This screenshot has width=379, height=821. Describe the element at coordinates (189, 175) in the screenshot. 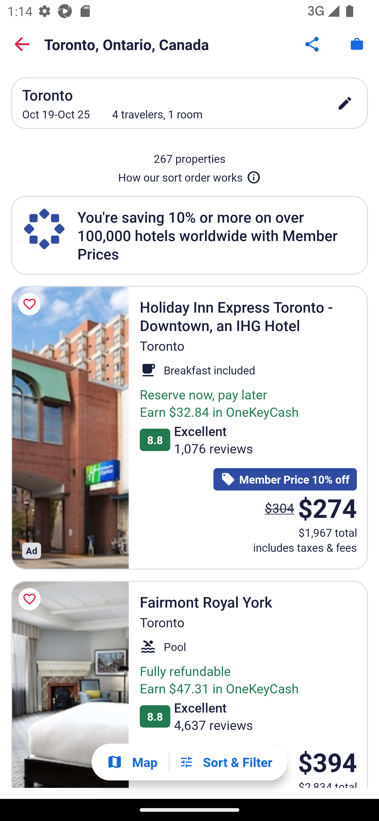

I see `How our sort order works` at that location.